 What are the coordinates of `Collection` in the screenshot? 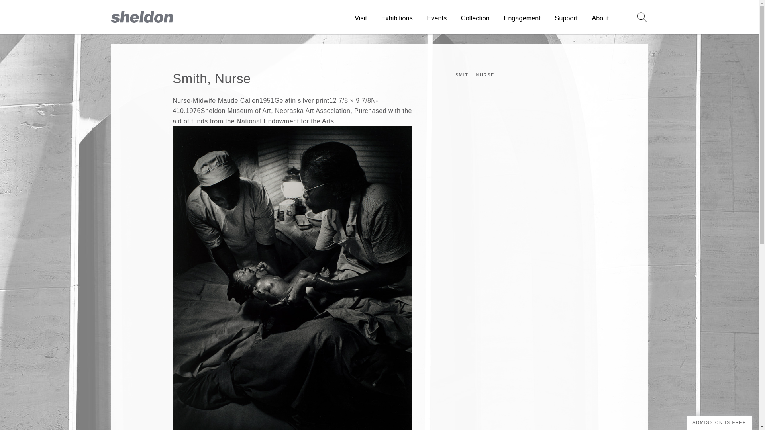 It's located at (475, 18).